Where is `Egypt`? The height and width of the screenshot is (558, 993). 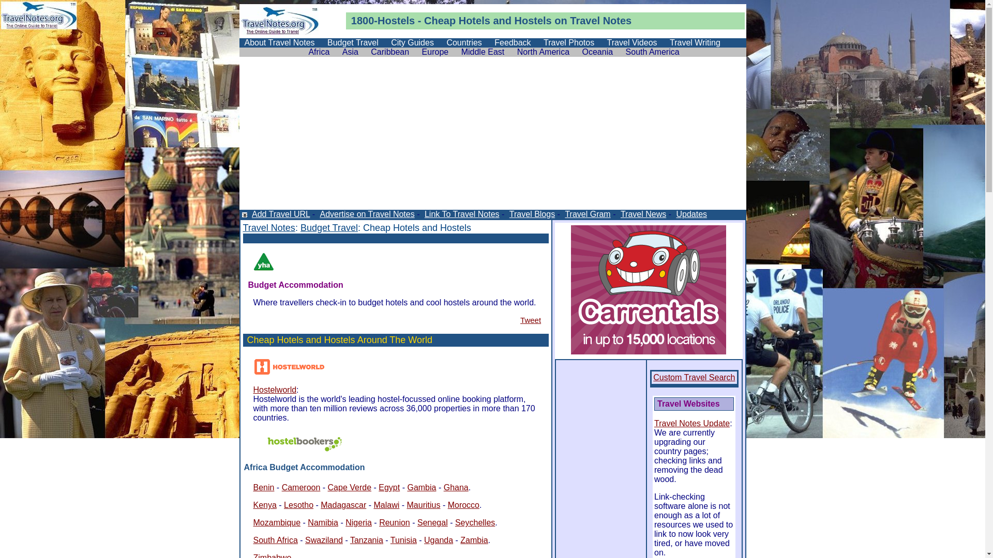
Egypt is located at coordinates (389, 488).